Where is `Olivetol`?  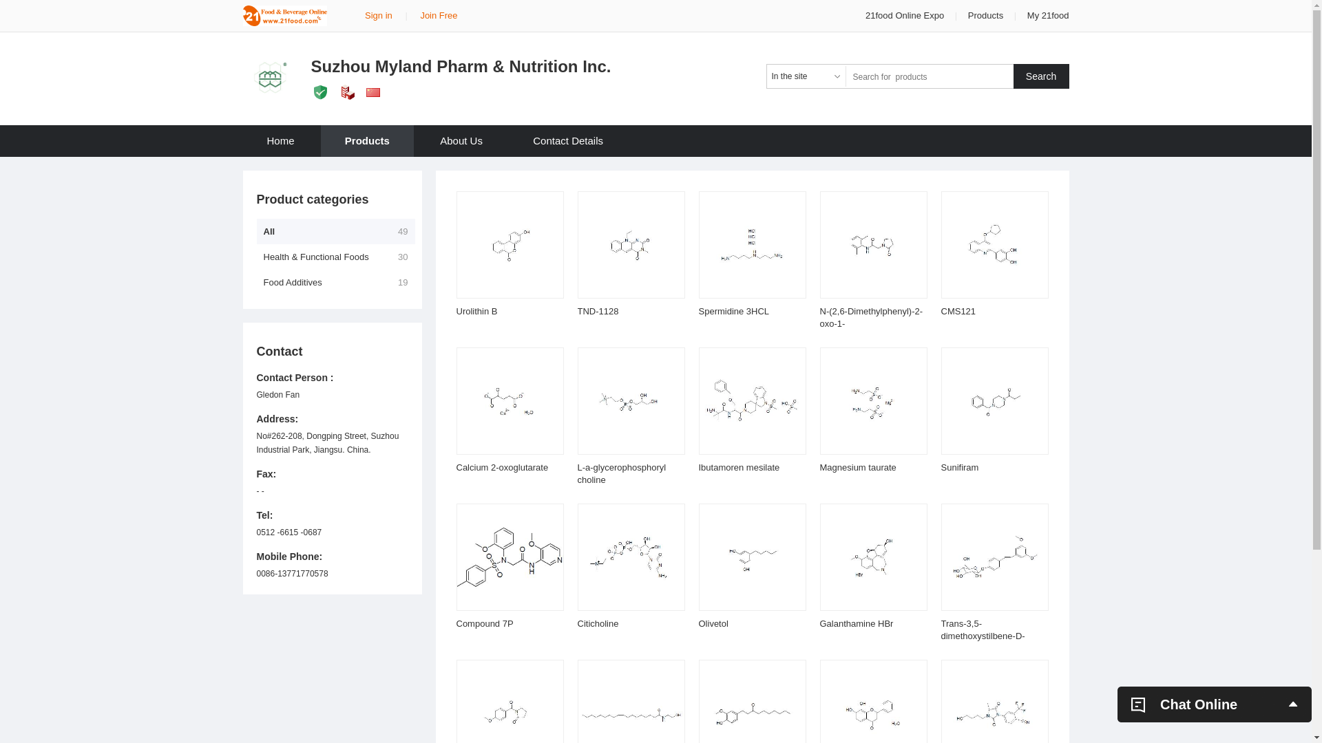
Olivetol is located at coordinates (713, 623).